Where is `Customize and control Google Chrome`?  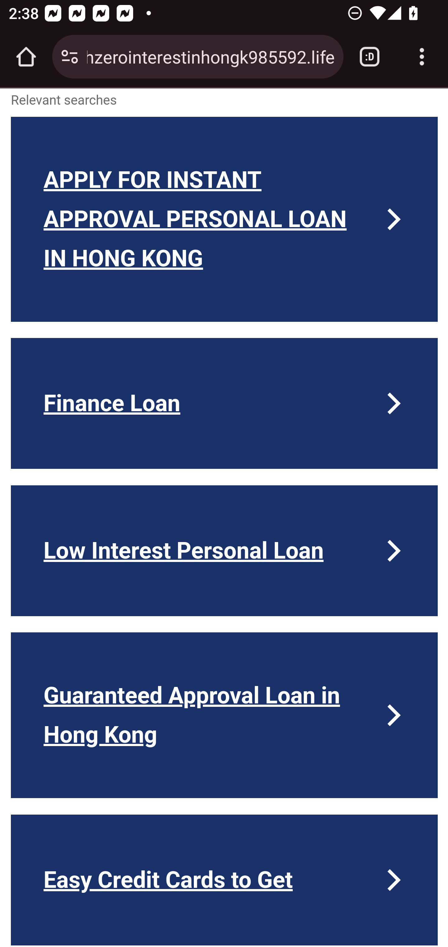
Customize and control Google Chrome is located at coordinates (422, 57).